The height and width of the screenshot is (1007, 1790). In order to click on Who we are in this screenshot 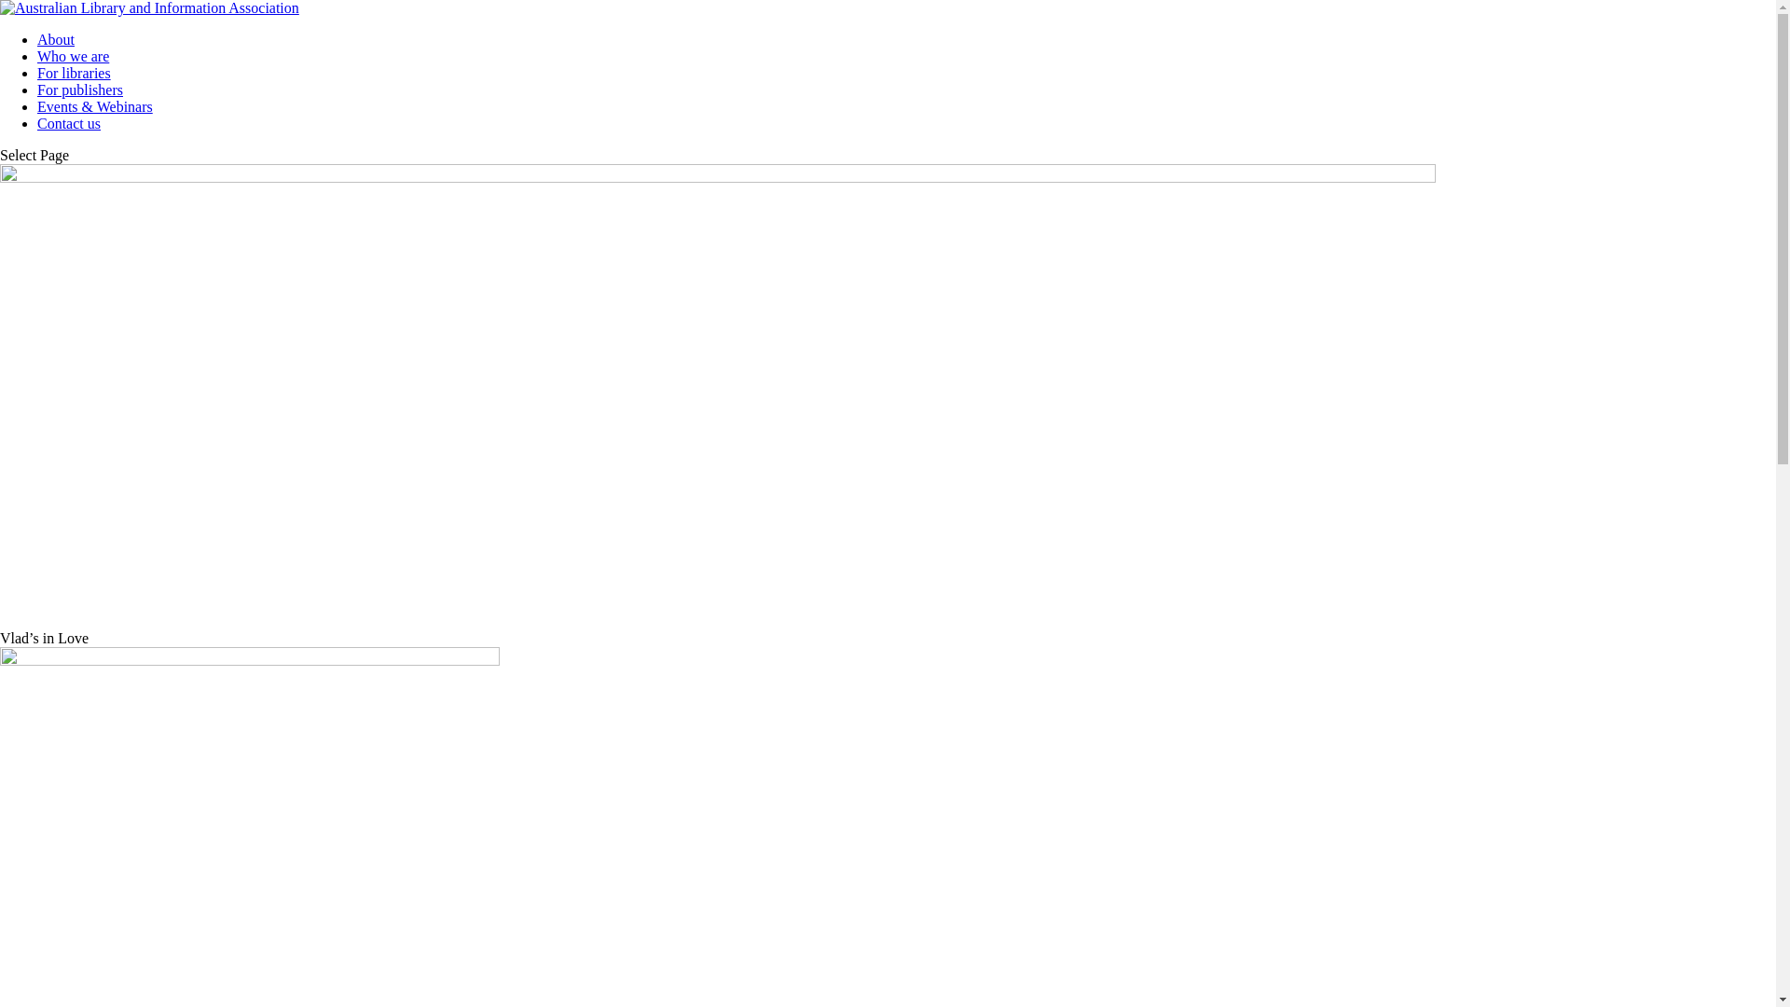, I will do `click(73, 56)`.